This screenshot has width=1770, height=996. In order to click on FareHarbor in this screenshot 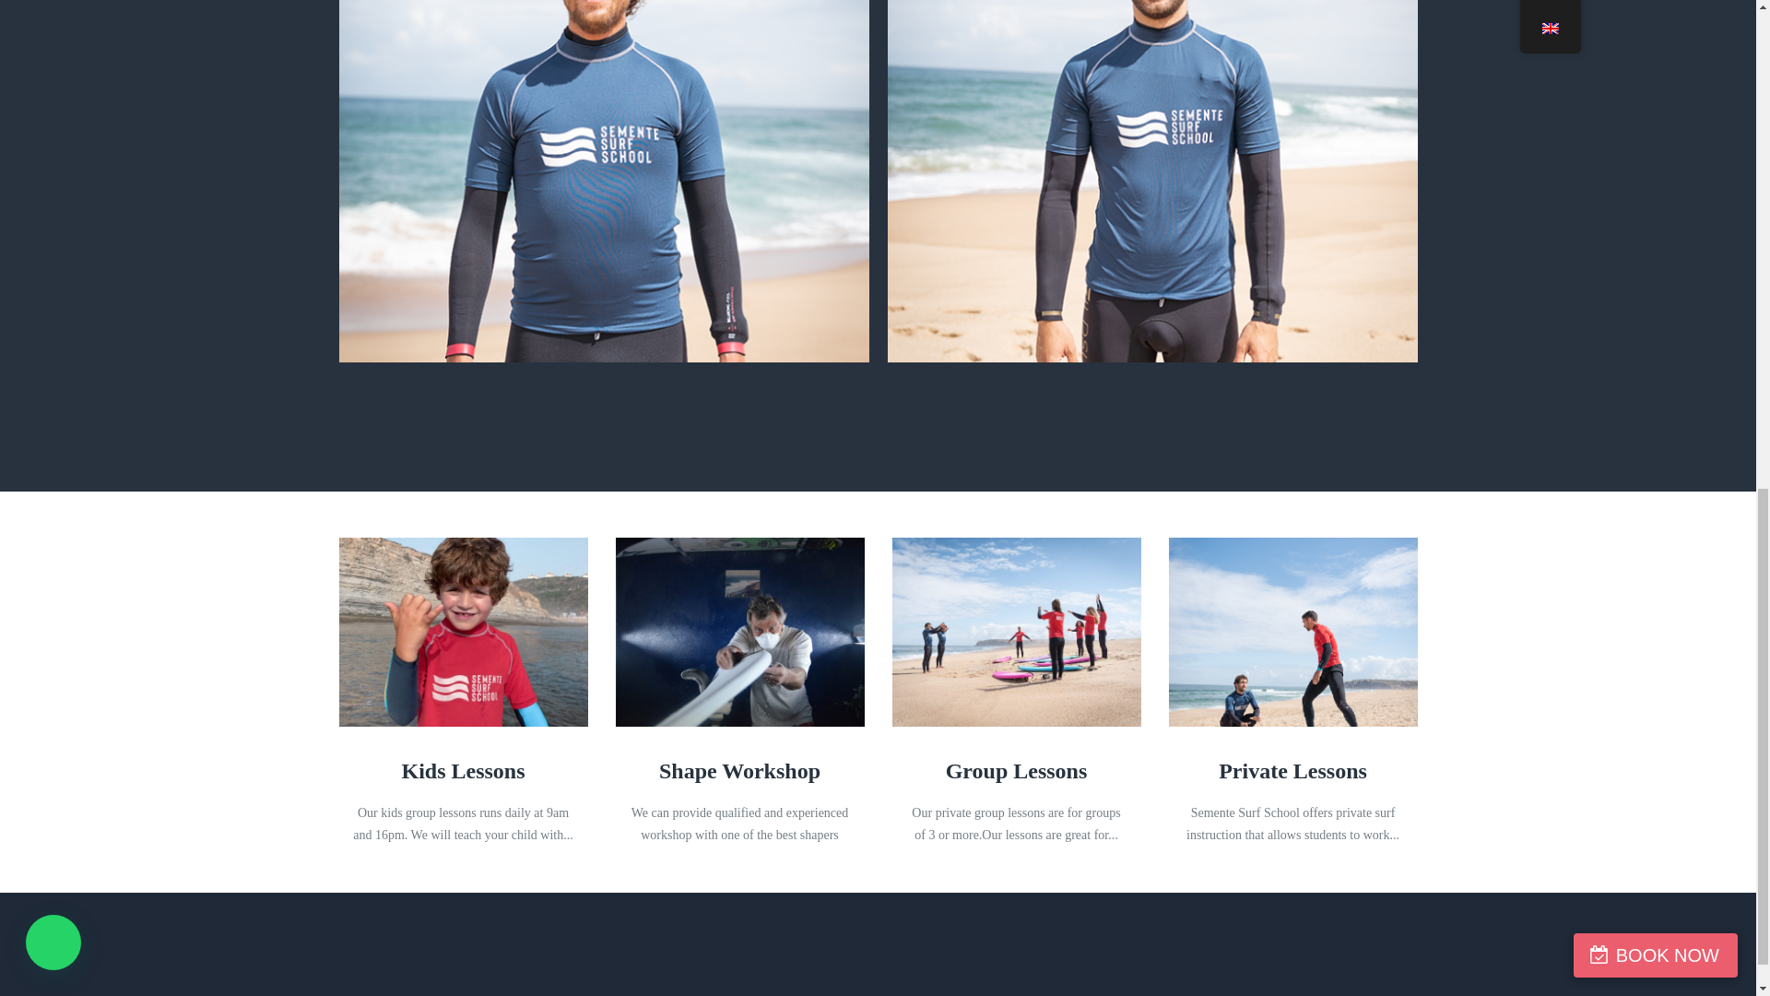, I will do `click(1632, 78)`.